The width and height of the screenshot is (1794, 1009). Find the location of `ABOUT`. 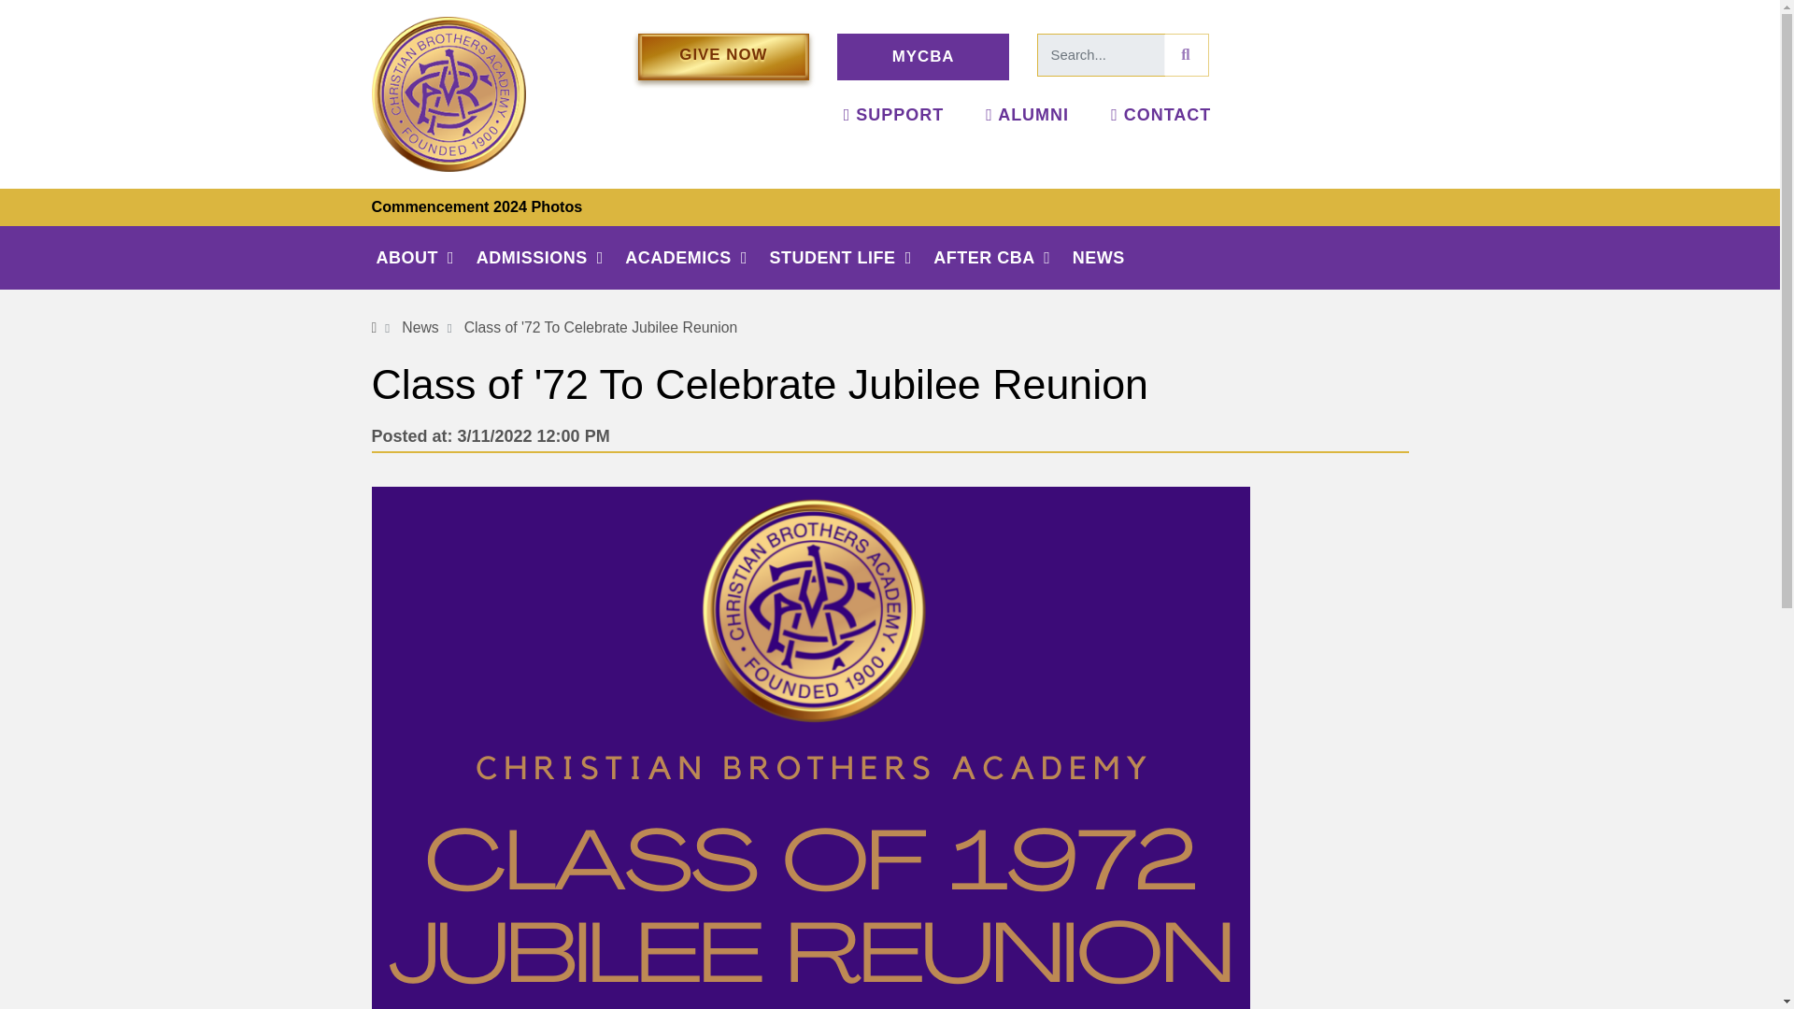

ABOUT is located at coordinates (424, 258).